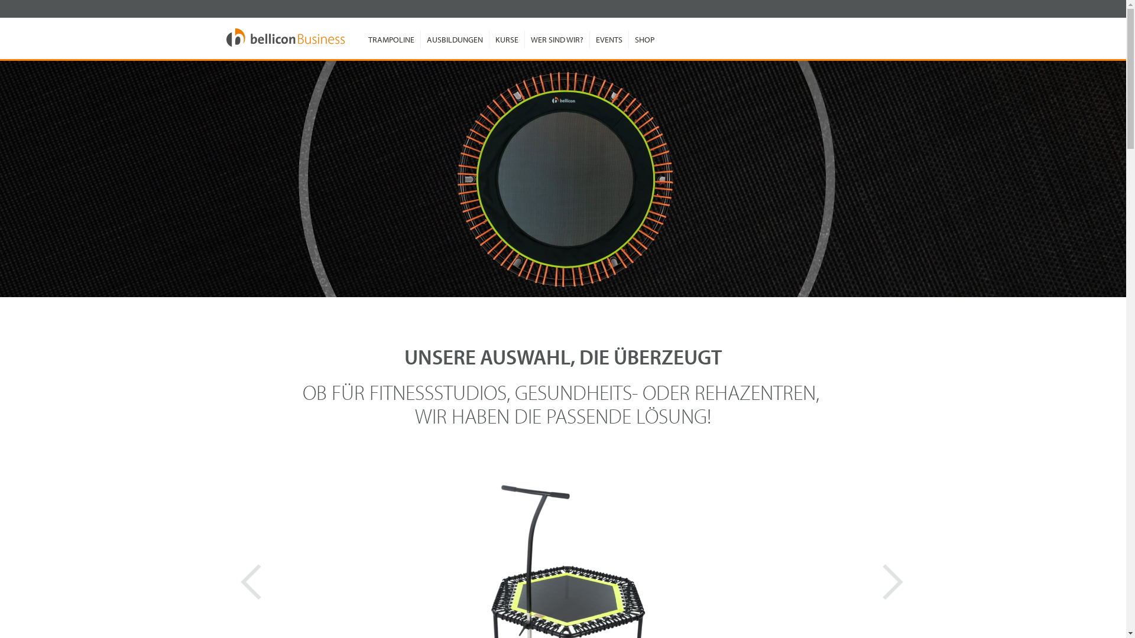 Image resolution: width=1135 pixels, height=638 pixels. I want to click on TRAMPOLINE, so click(391, 40).